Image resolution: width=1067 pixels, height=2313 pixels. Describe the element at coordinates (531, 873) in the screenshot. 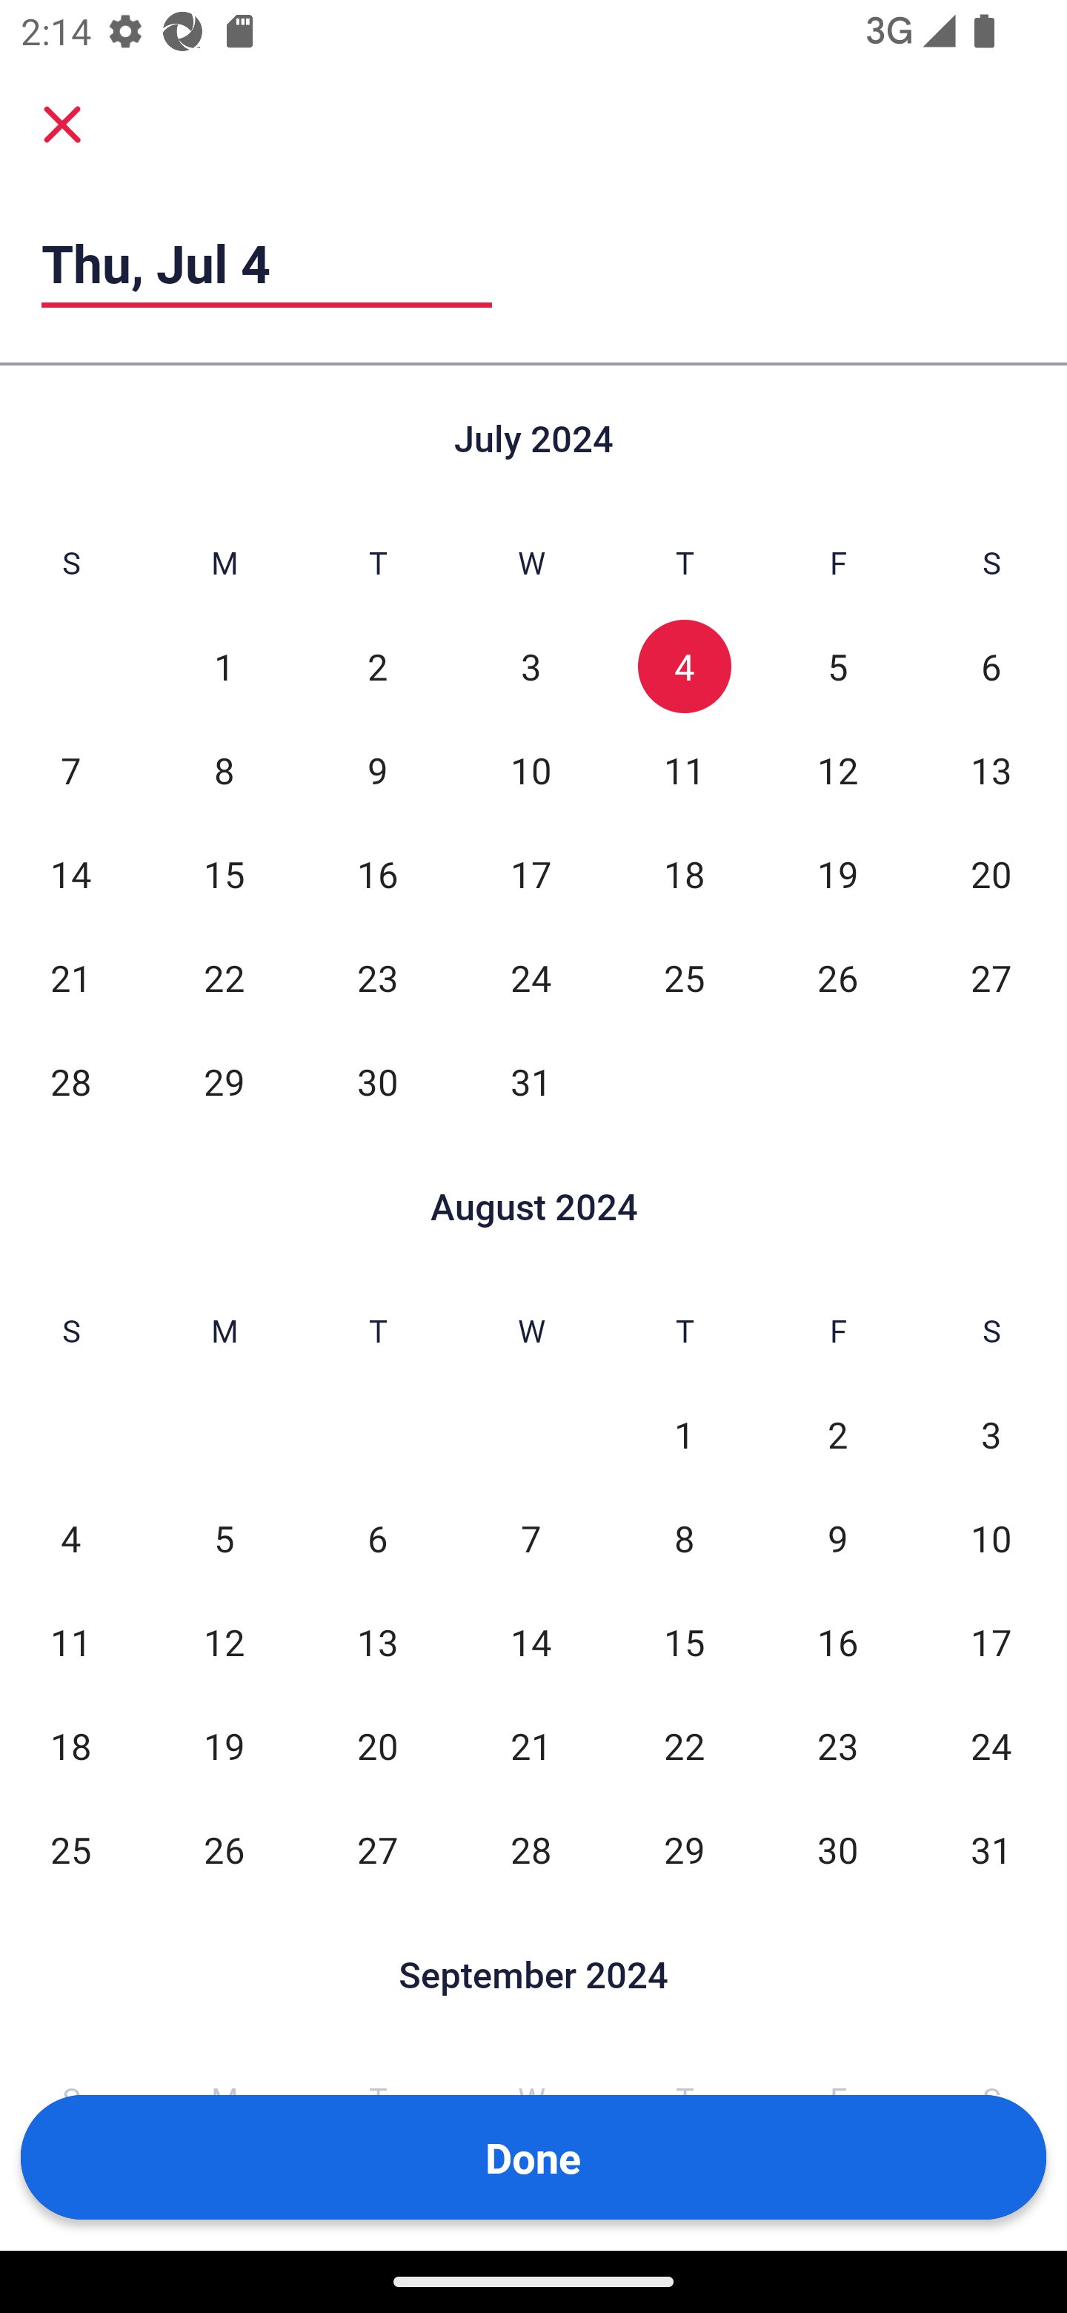

I see `17 Wed, Jul 17, Not Selected` at that location.